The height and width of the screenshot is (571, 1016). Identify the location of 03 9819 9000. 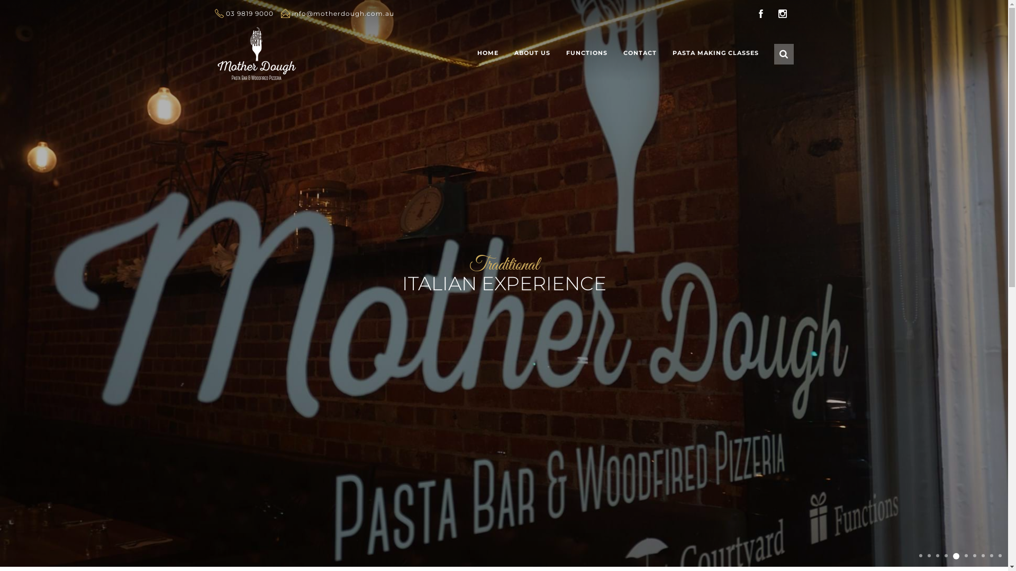
(244, 14).